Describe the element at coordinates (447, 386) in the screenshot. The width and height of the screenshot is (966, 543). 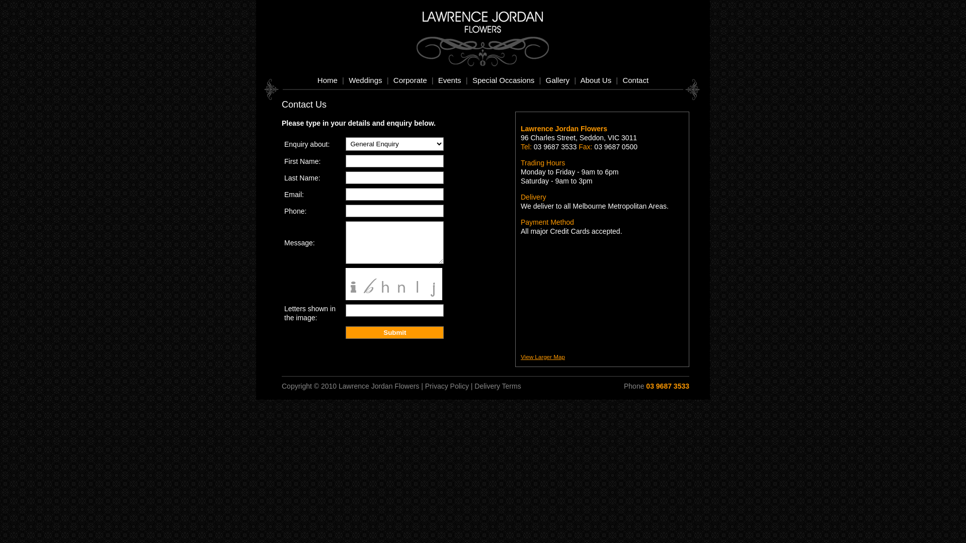
I see `Privacy Policy` at that location.